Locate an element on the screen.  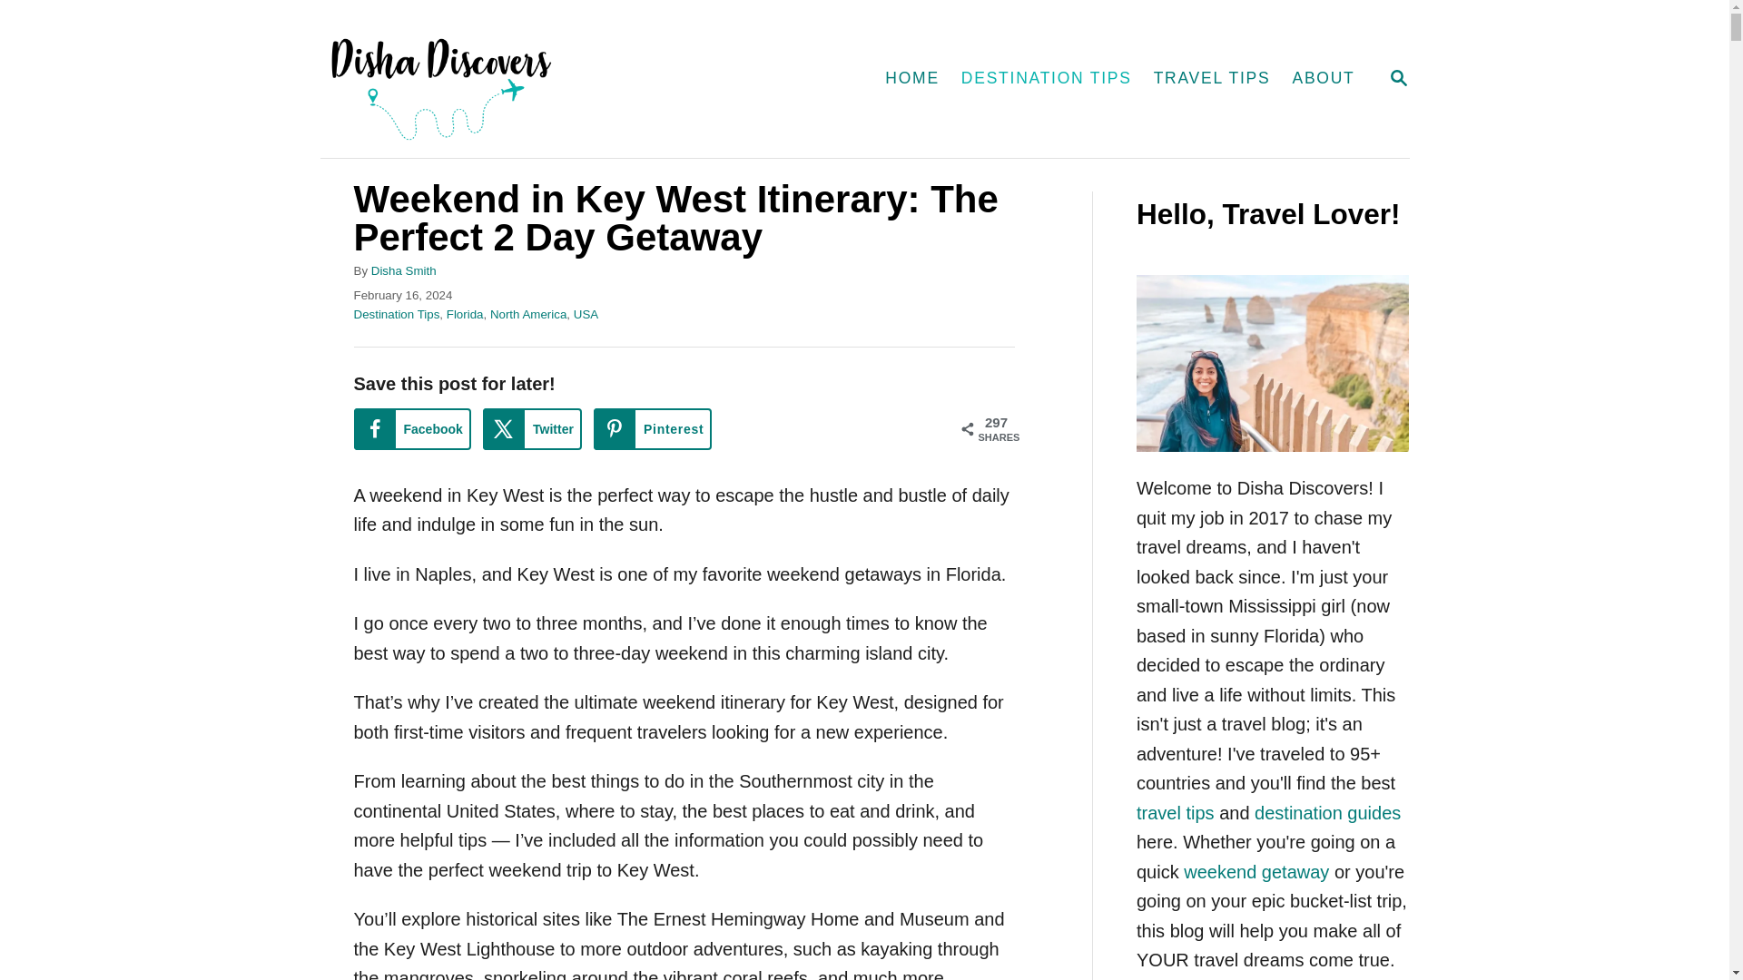
MAGNIFYING GLASS is located at coordinates (1398, 78).